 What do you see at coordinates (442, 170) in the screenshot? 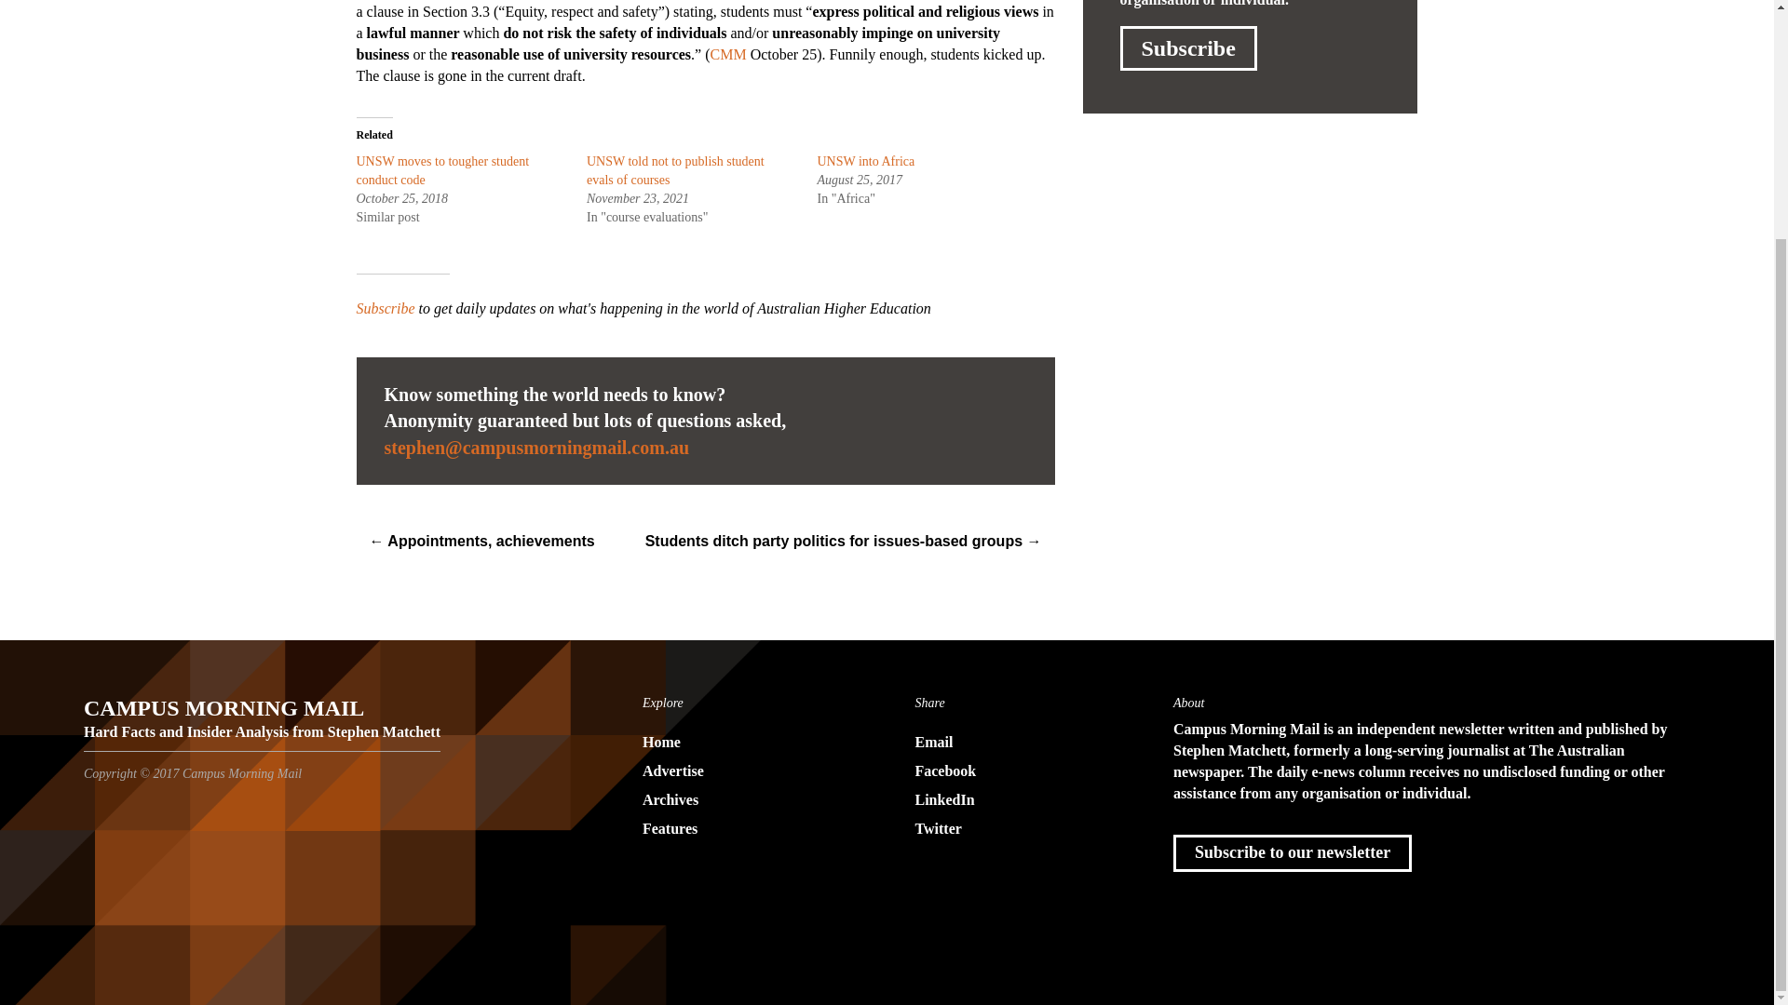
I see `UNSW moves to tougher student conduct code` at bounding box center [442, 170].